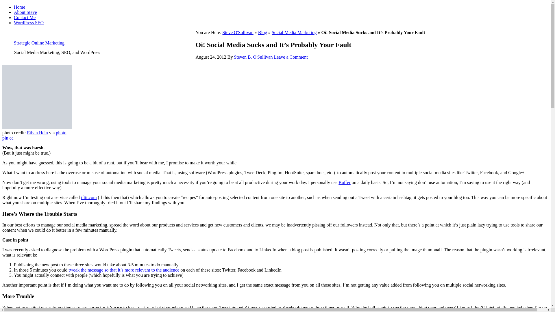 The width and height of the screenshot is (555, 312). Describe the element at coordinates (25, 17) in the screenshot. I see `Contact Me` at that location.